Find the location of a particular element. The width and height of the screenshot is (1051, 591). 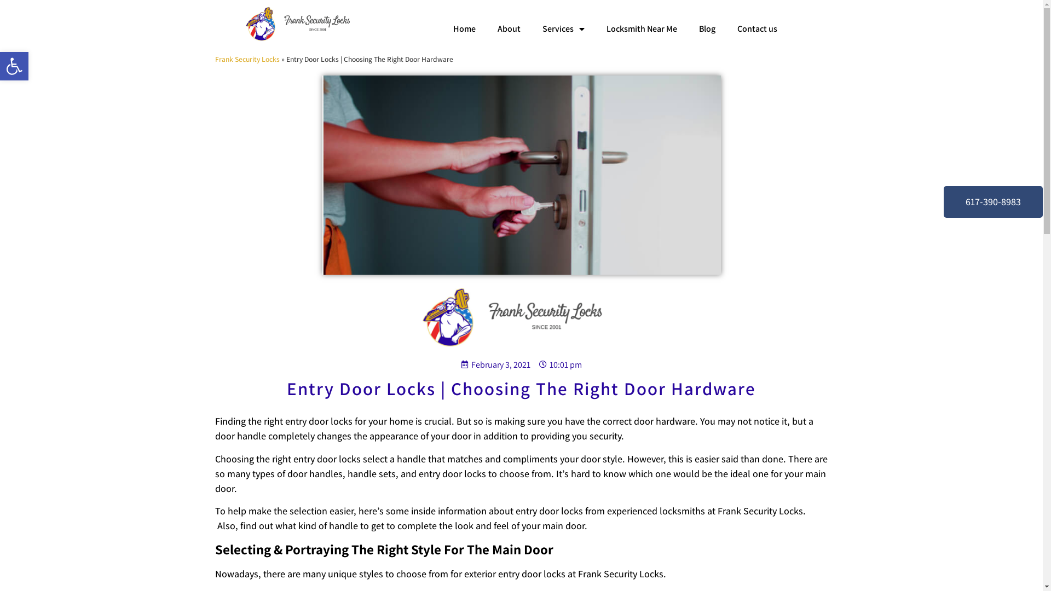

Locksmith Near Me is located at coordinates (642, 29).